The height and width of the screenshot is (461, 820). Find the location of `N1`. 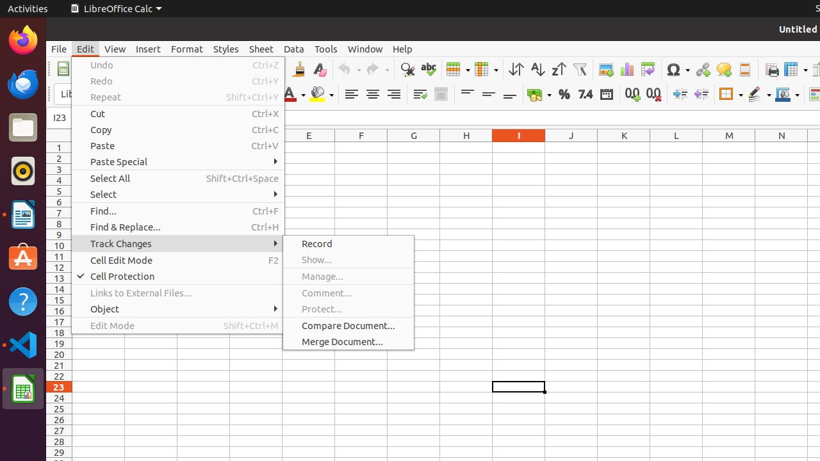

N1 is located at coordinates (782, 147).